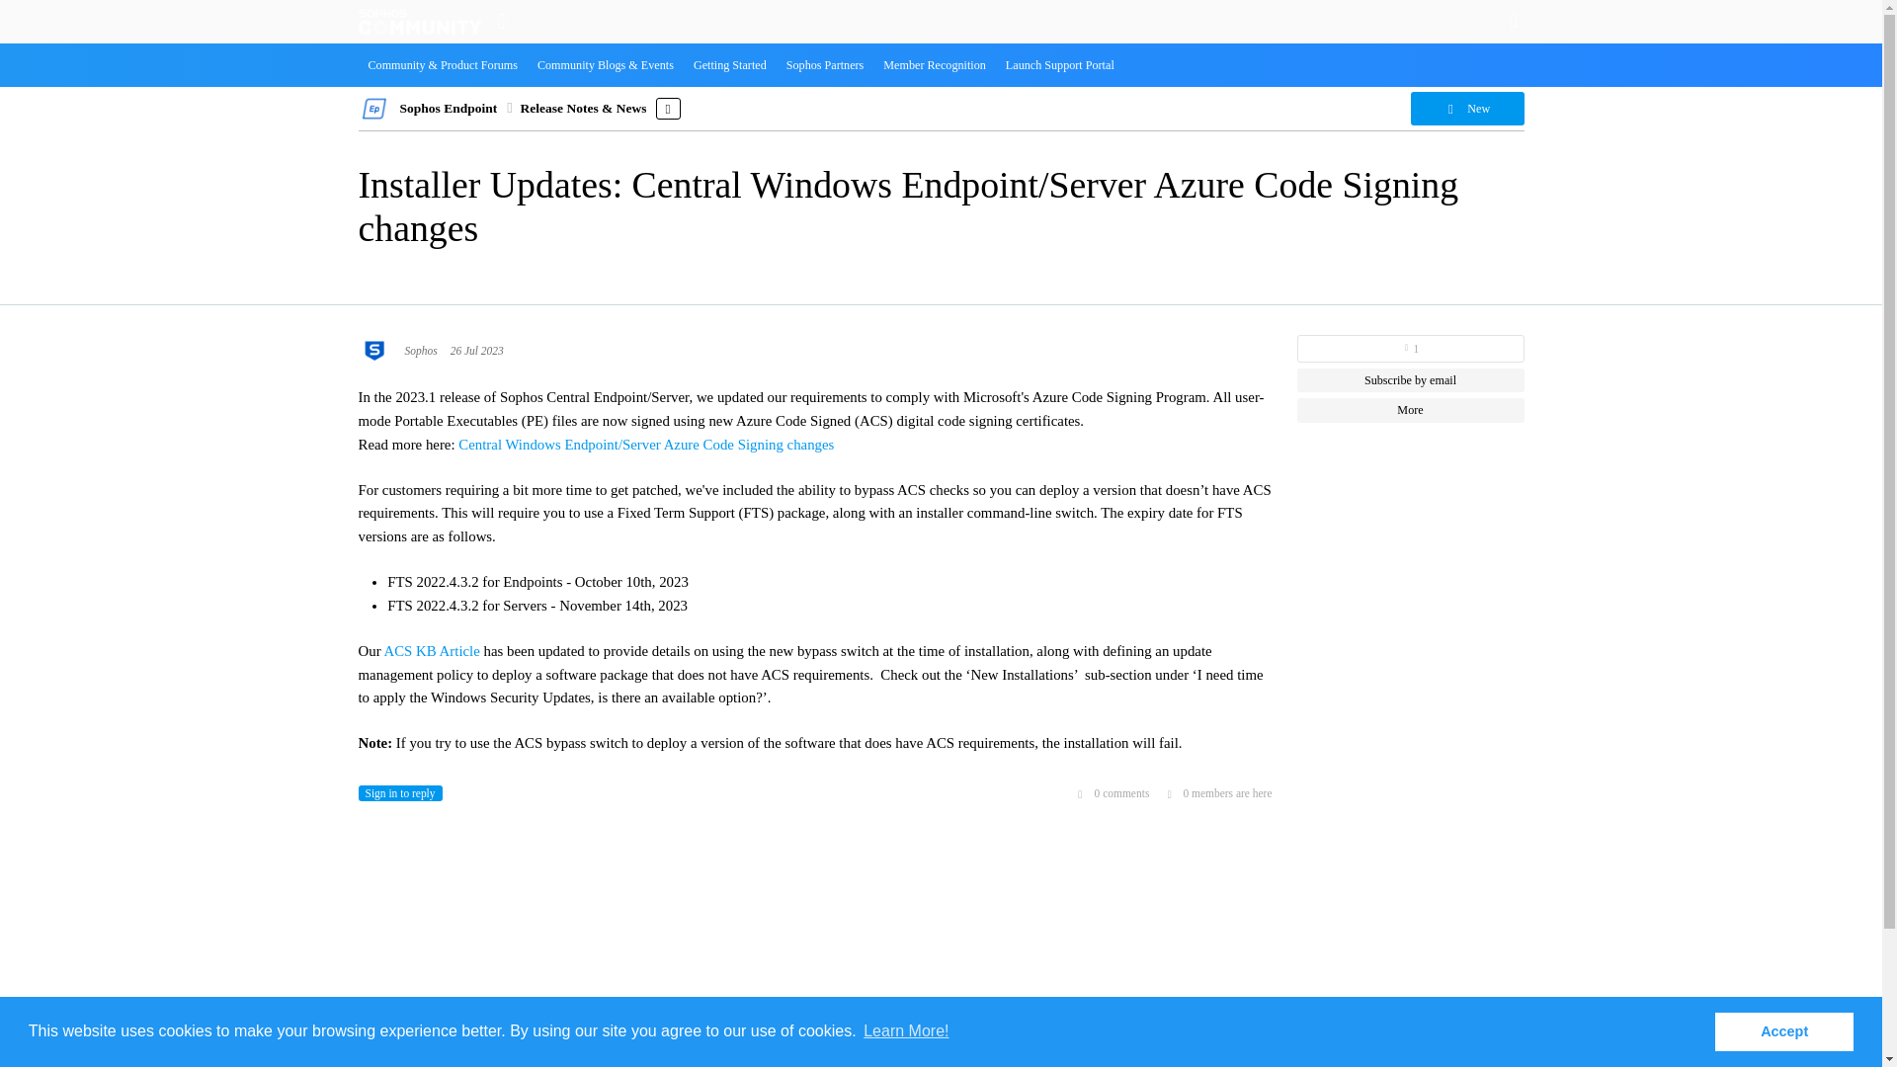 The image size is (1897, 1067). I want to click on Launch Support Portal, so click(1060, 65).